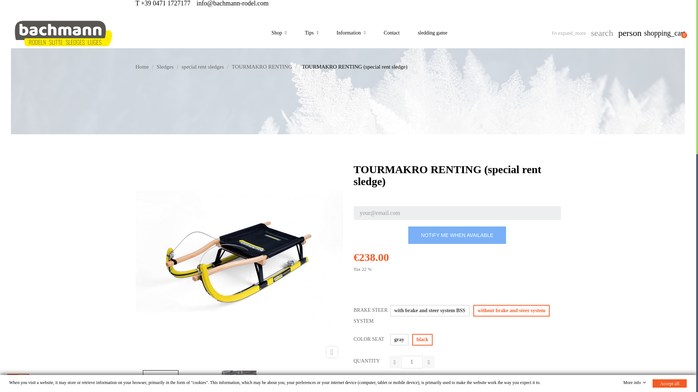  What do you see at coordinates (601, 33) in the screenshot?
I see `search` at bounding box center [601, 33].